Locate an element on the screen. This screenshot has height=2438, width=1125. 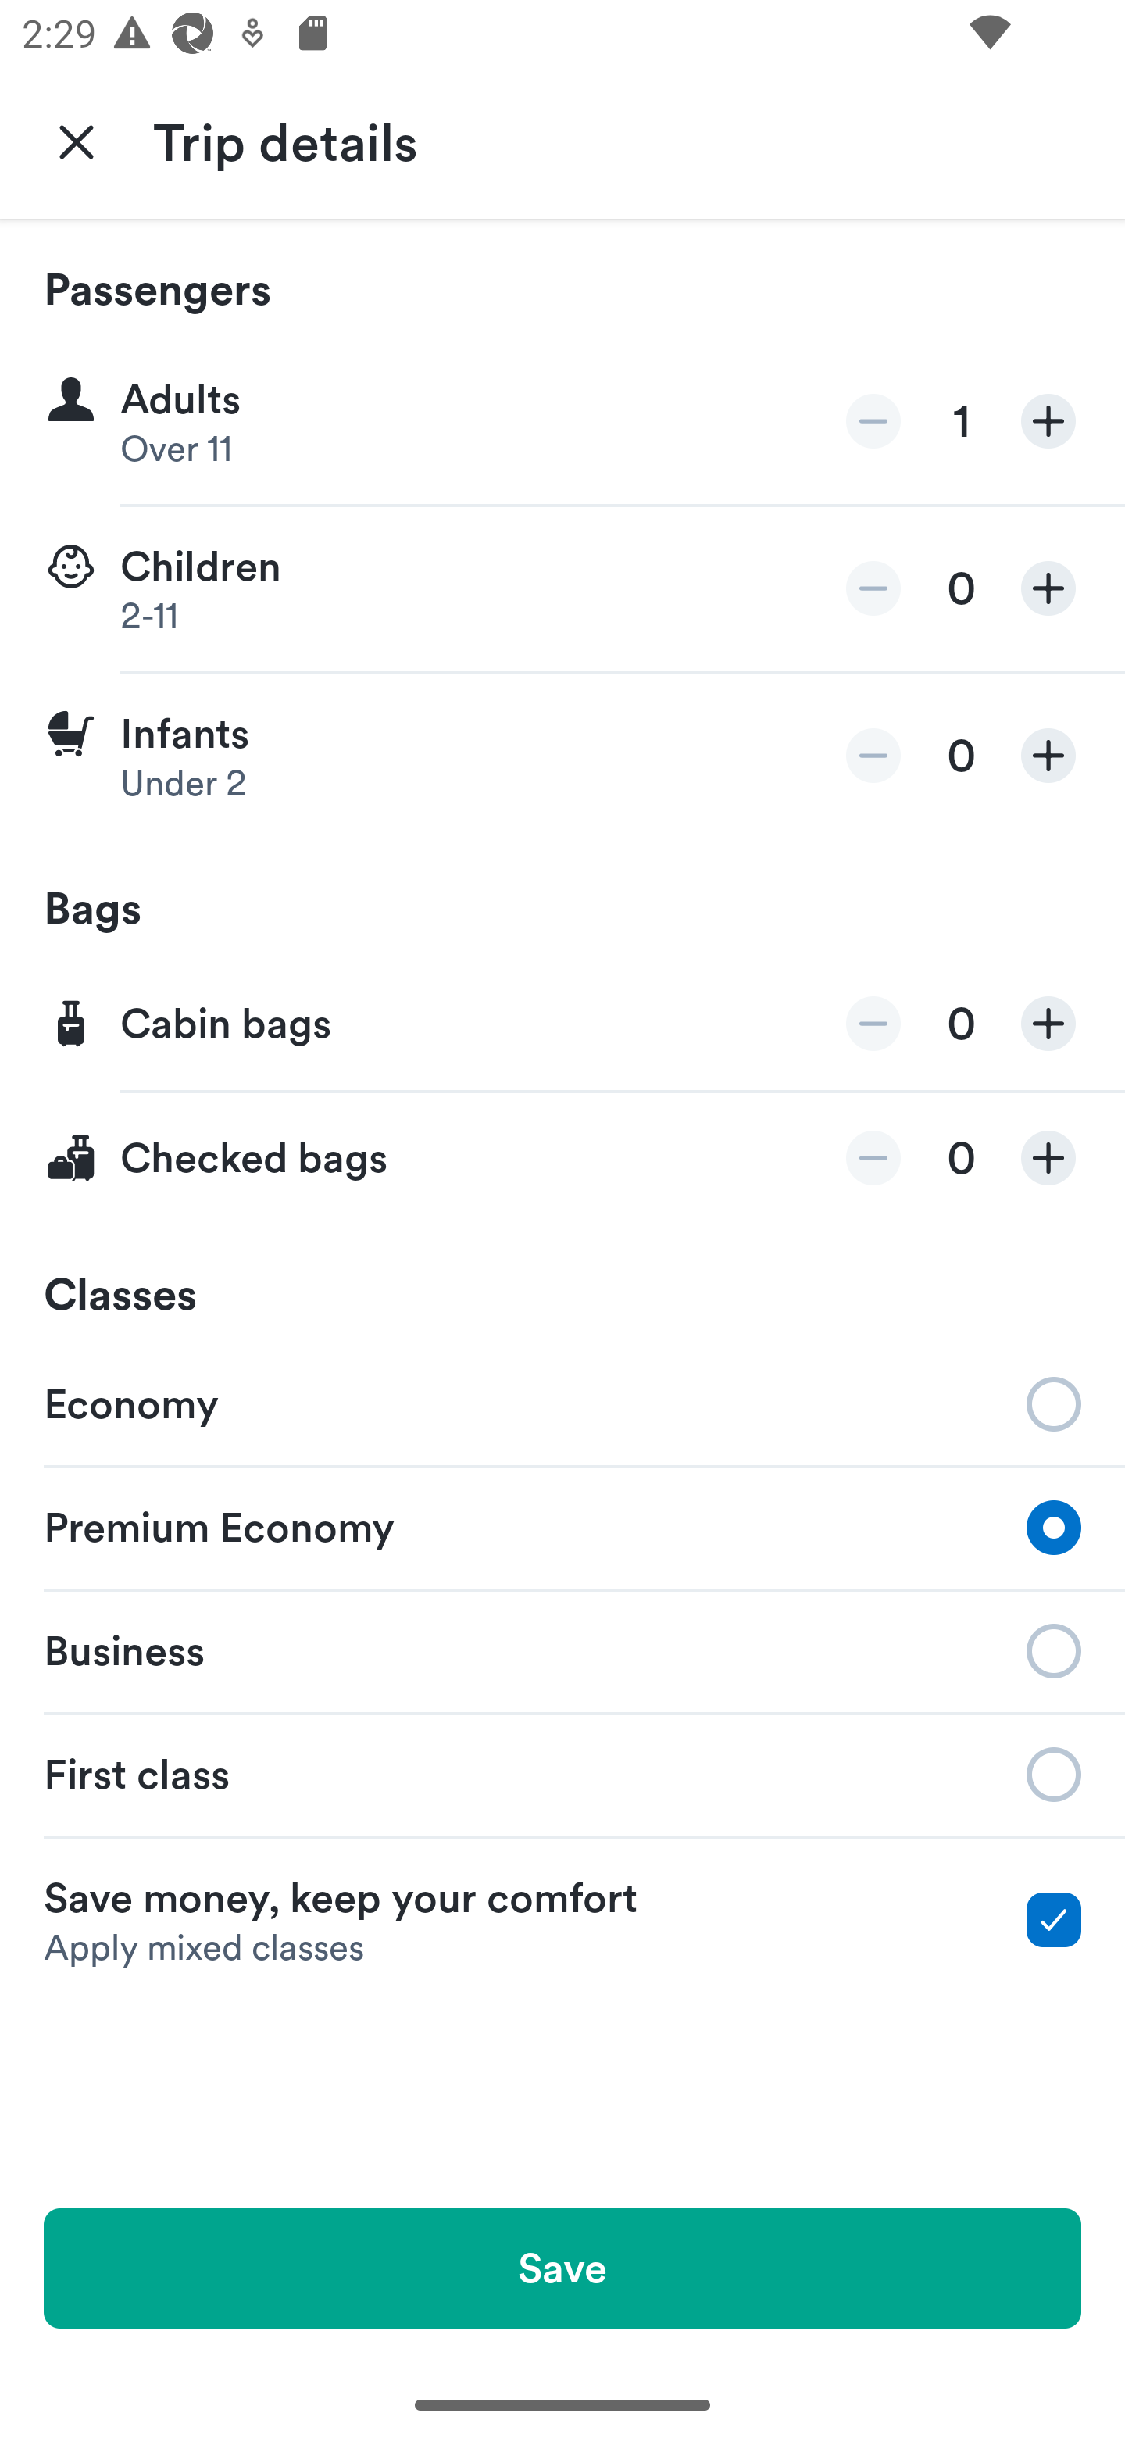
Remove is located at coordinates (873, 755).